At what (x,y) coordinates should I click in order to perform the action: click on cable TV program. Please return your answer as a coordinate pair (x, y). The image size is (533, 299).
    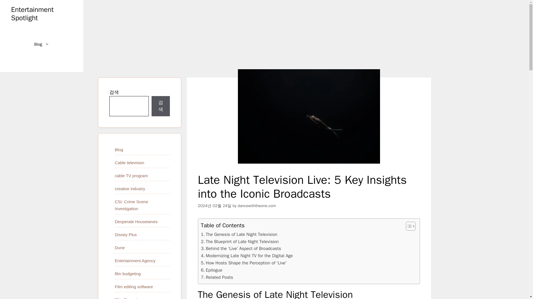
    Looking at the image, I should click on (132, 176).